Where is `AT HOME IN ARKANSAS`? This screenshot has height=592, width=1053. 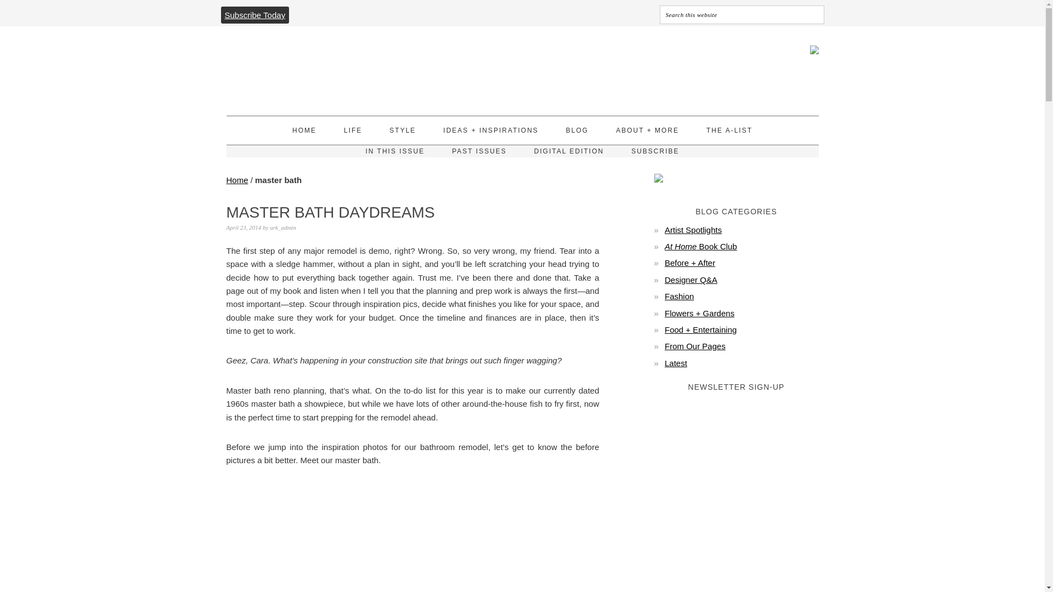
AT HOME IN ARKANSAS is located at coordinates (319, 66).